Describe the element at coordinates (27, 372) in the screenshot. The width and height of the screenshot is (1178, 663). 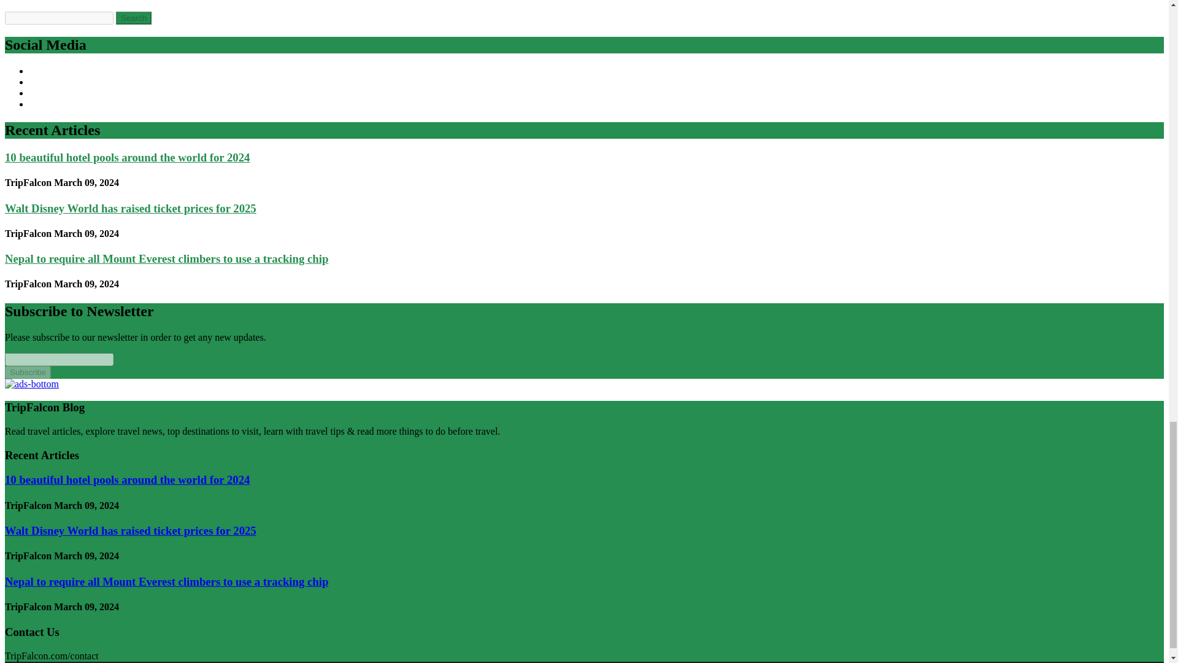
I see `Subscribe` at that location.